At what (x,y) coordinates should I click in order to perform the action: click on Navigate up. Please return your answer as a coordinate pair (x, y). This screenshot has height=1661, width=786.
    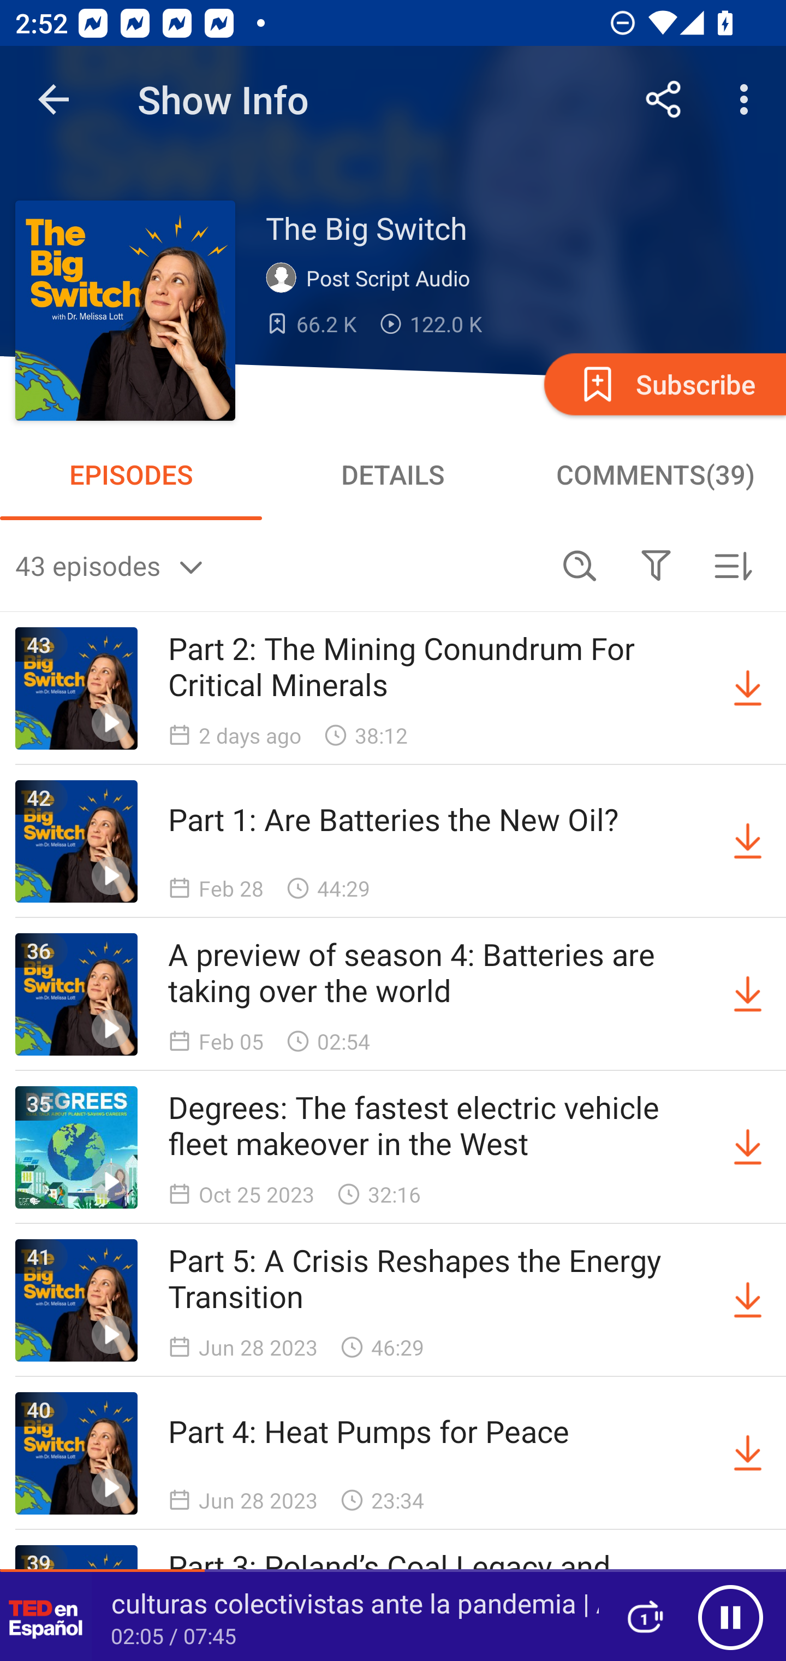
    Looking at the image, I should click on (53, 99).